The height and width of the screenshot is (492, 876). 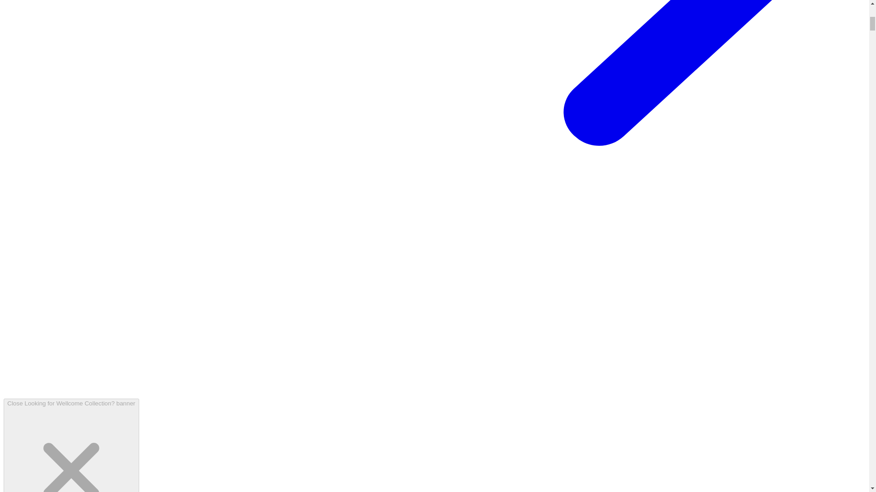 I want to click on Close Looking for Wellcome Collection? banner, so click(x=71, y=445).